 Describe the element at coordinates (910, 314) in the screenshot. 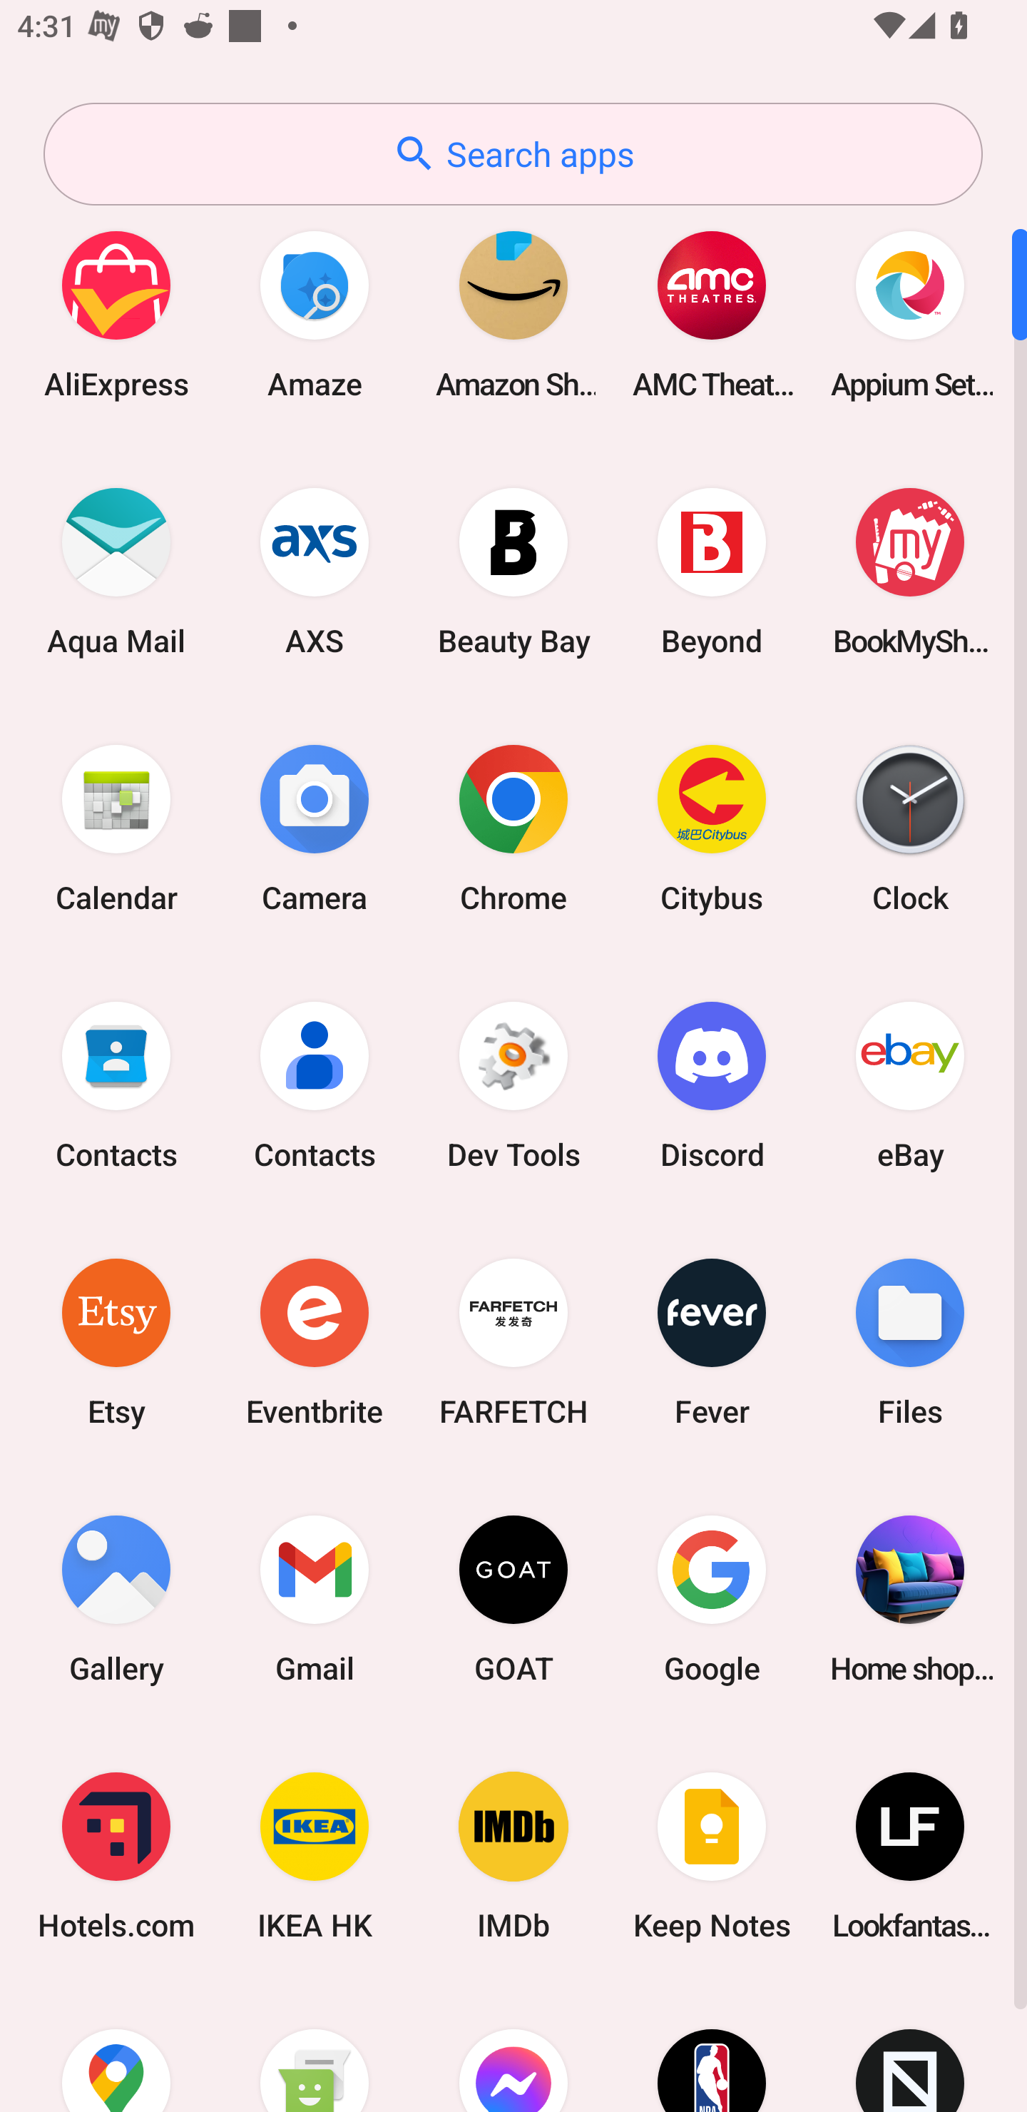

I see `Appium Settings` at that location.